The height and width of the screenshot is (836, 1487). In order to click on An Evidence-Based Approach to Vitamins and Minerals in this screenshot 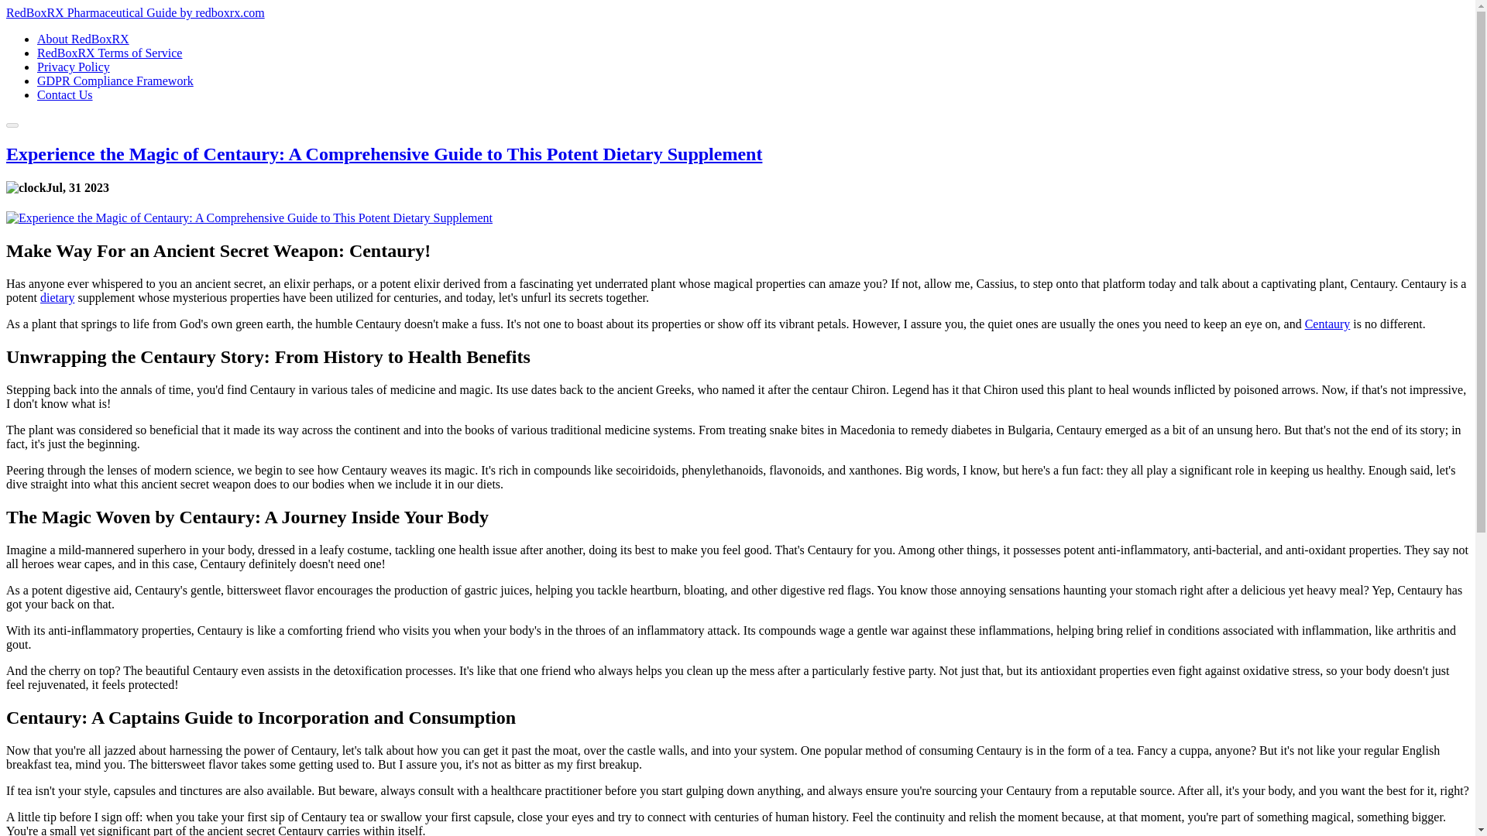, I will do `click(1327, 324)`.